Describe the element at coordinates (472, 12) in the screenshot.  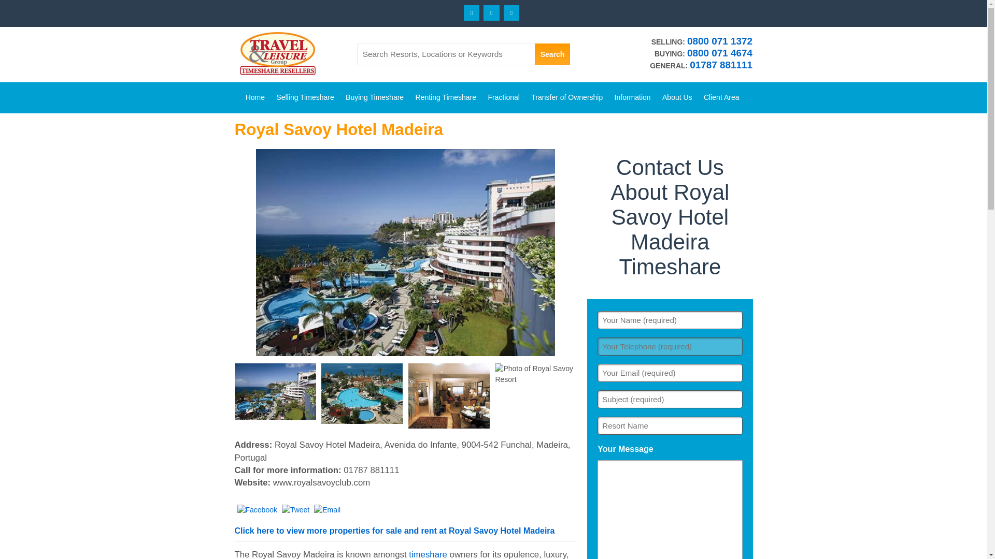
I see `Facebook` at that location.